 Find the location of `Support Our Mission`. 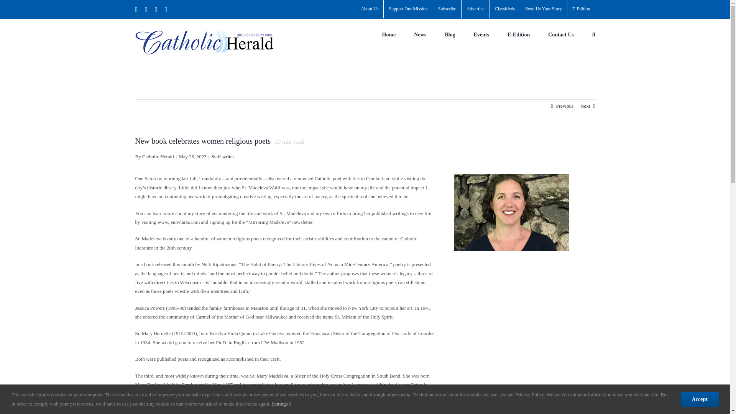

Support Our Mission is located at coordinates (408, 9).